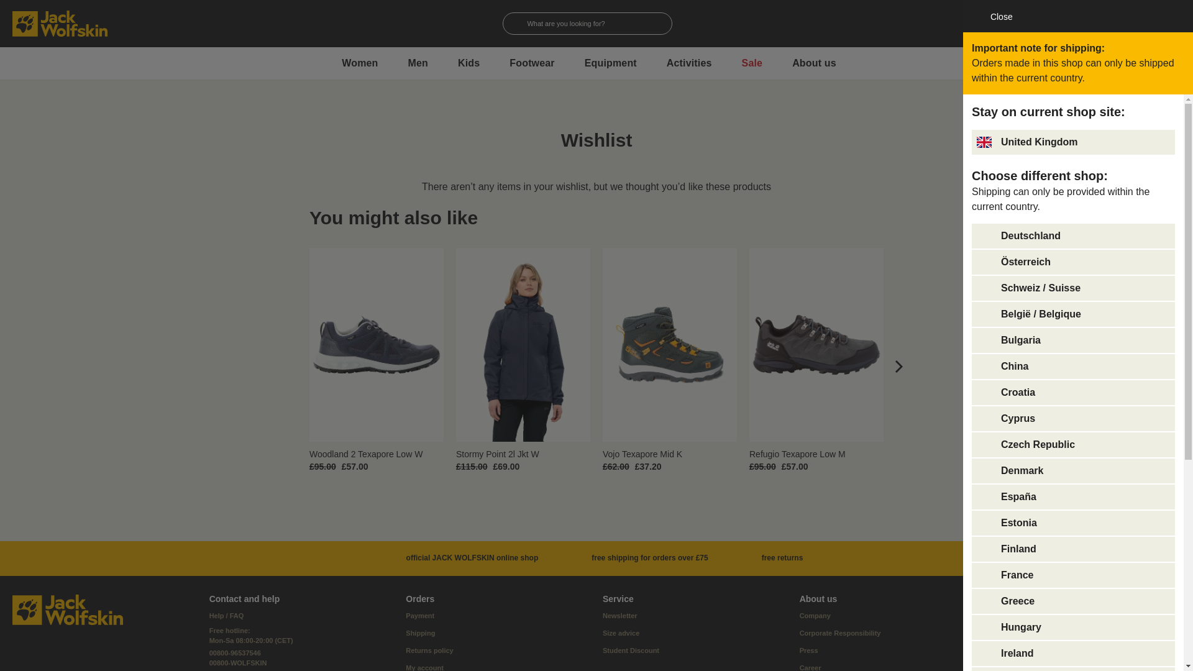 The width and height of the screenshot is (1193, 671). What do you see at coordinates (359, 63) in the screenshot?
I see `Women` at bounding box center [359, 63].